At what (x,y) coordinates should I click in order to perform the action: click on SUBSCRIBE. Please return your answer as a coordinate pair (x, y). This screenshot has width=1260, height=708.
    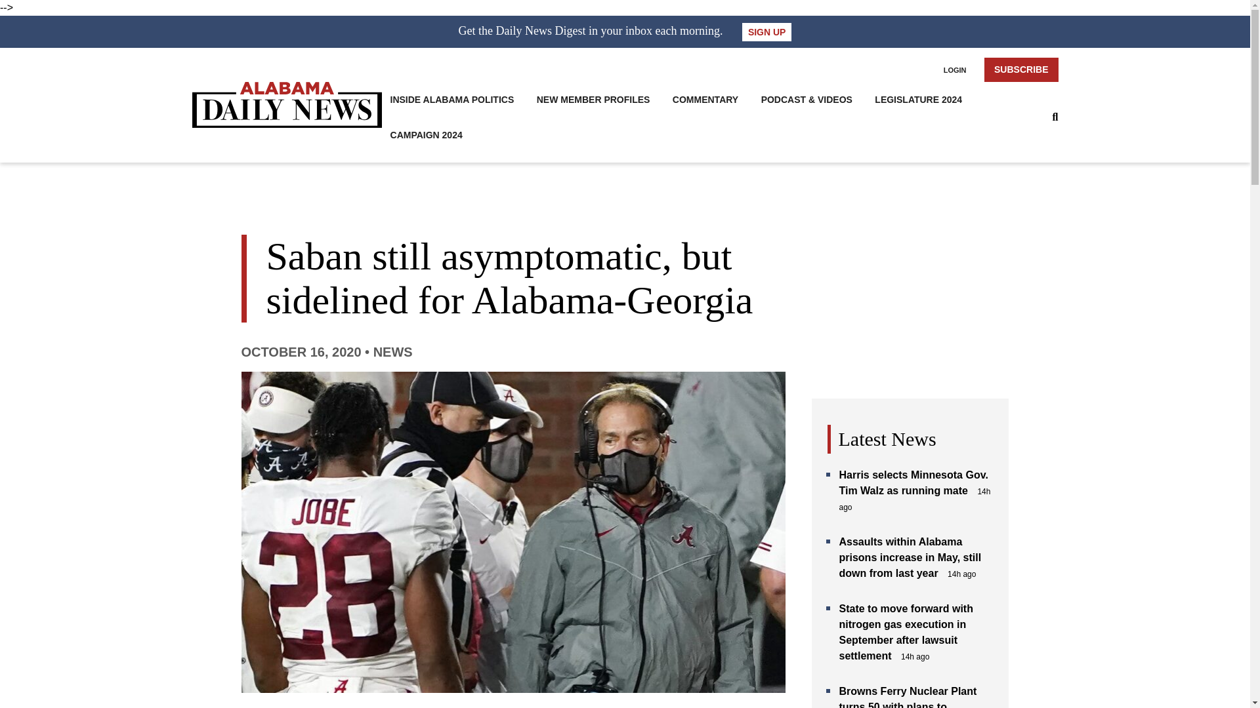
    Looking at the image, I should click on (1021, 69).